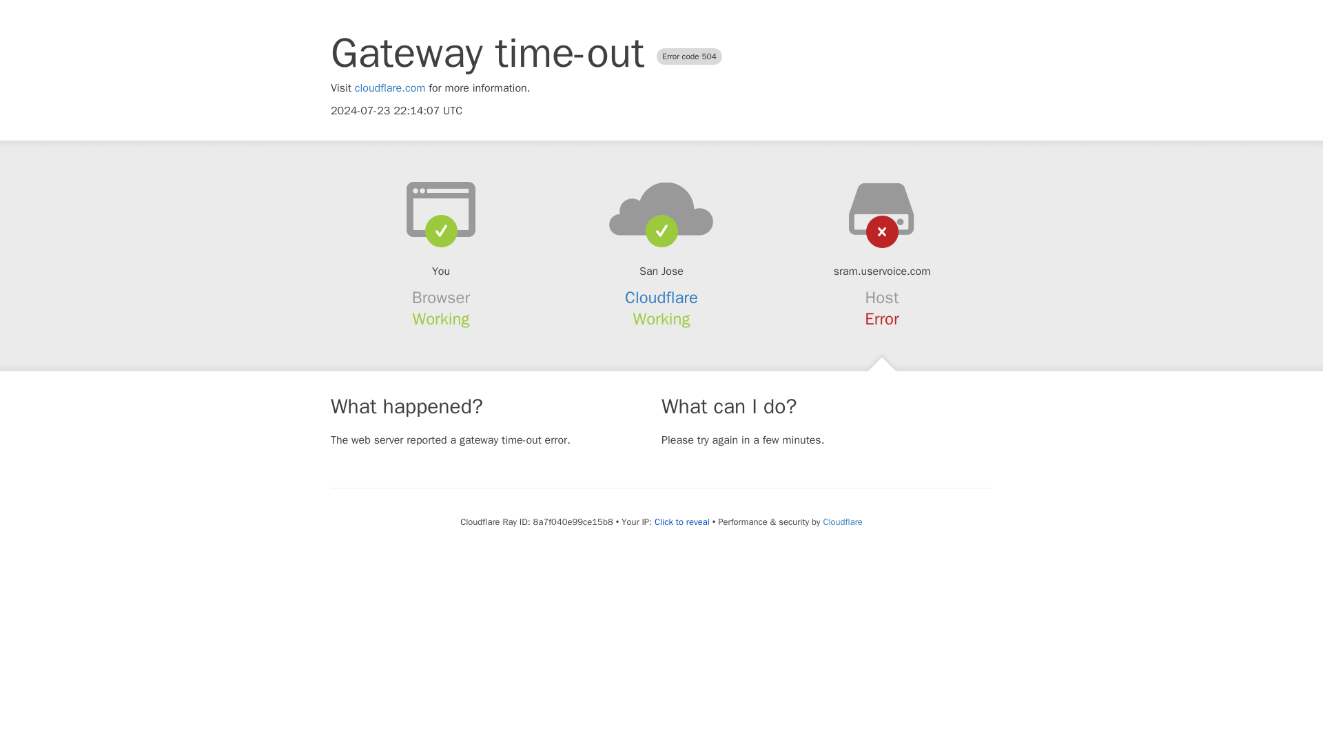 The image size is (1323, 744). What do you see at coordinates (661, 298) in the screenshot?
I see `Cloudflare` at bounding box center [661, 298].